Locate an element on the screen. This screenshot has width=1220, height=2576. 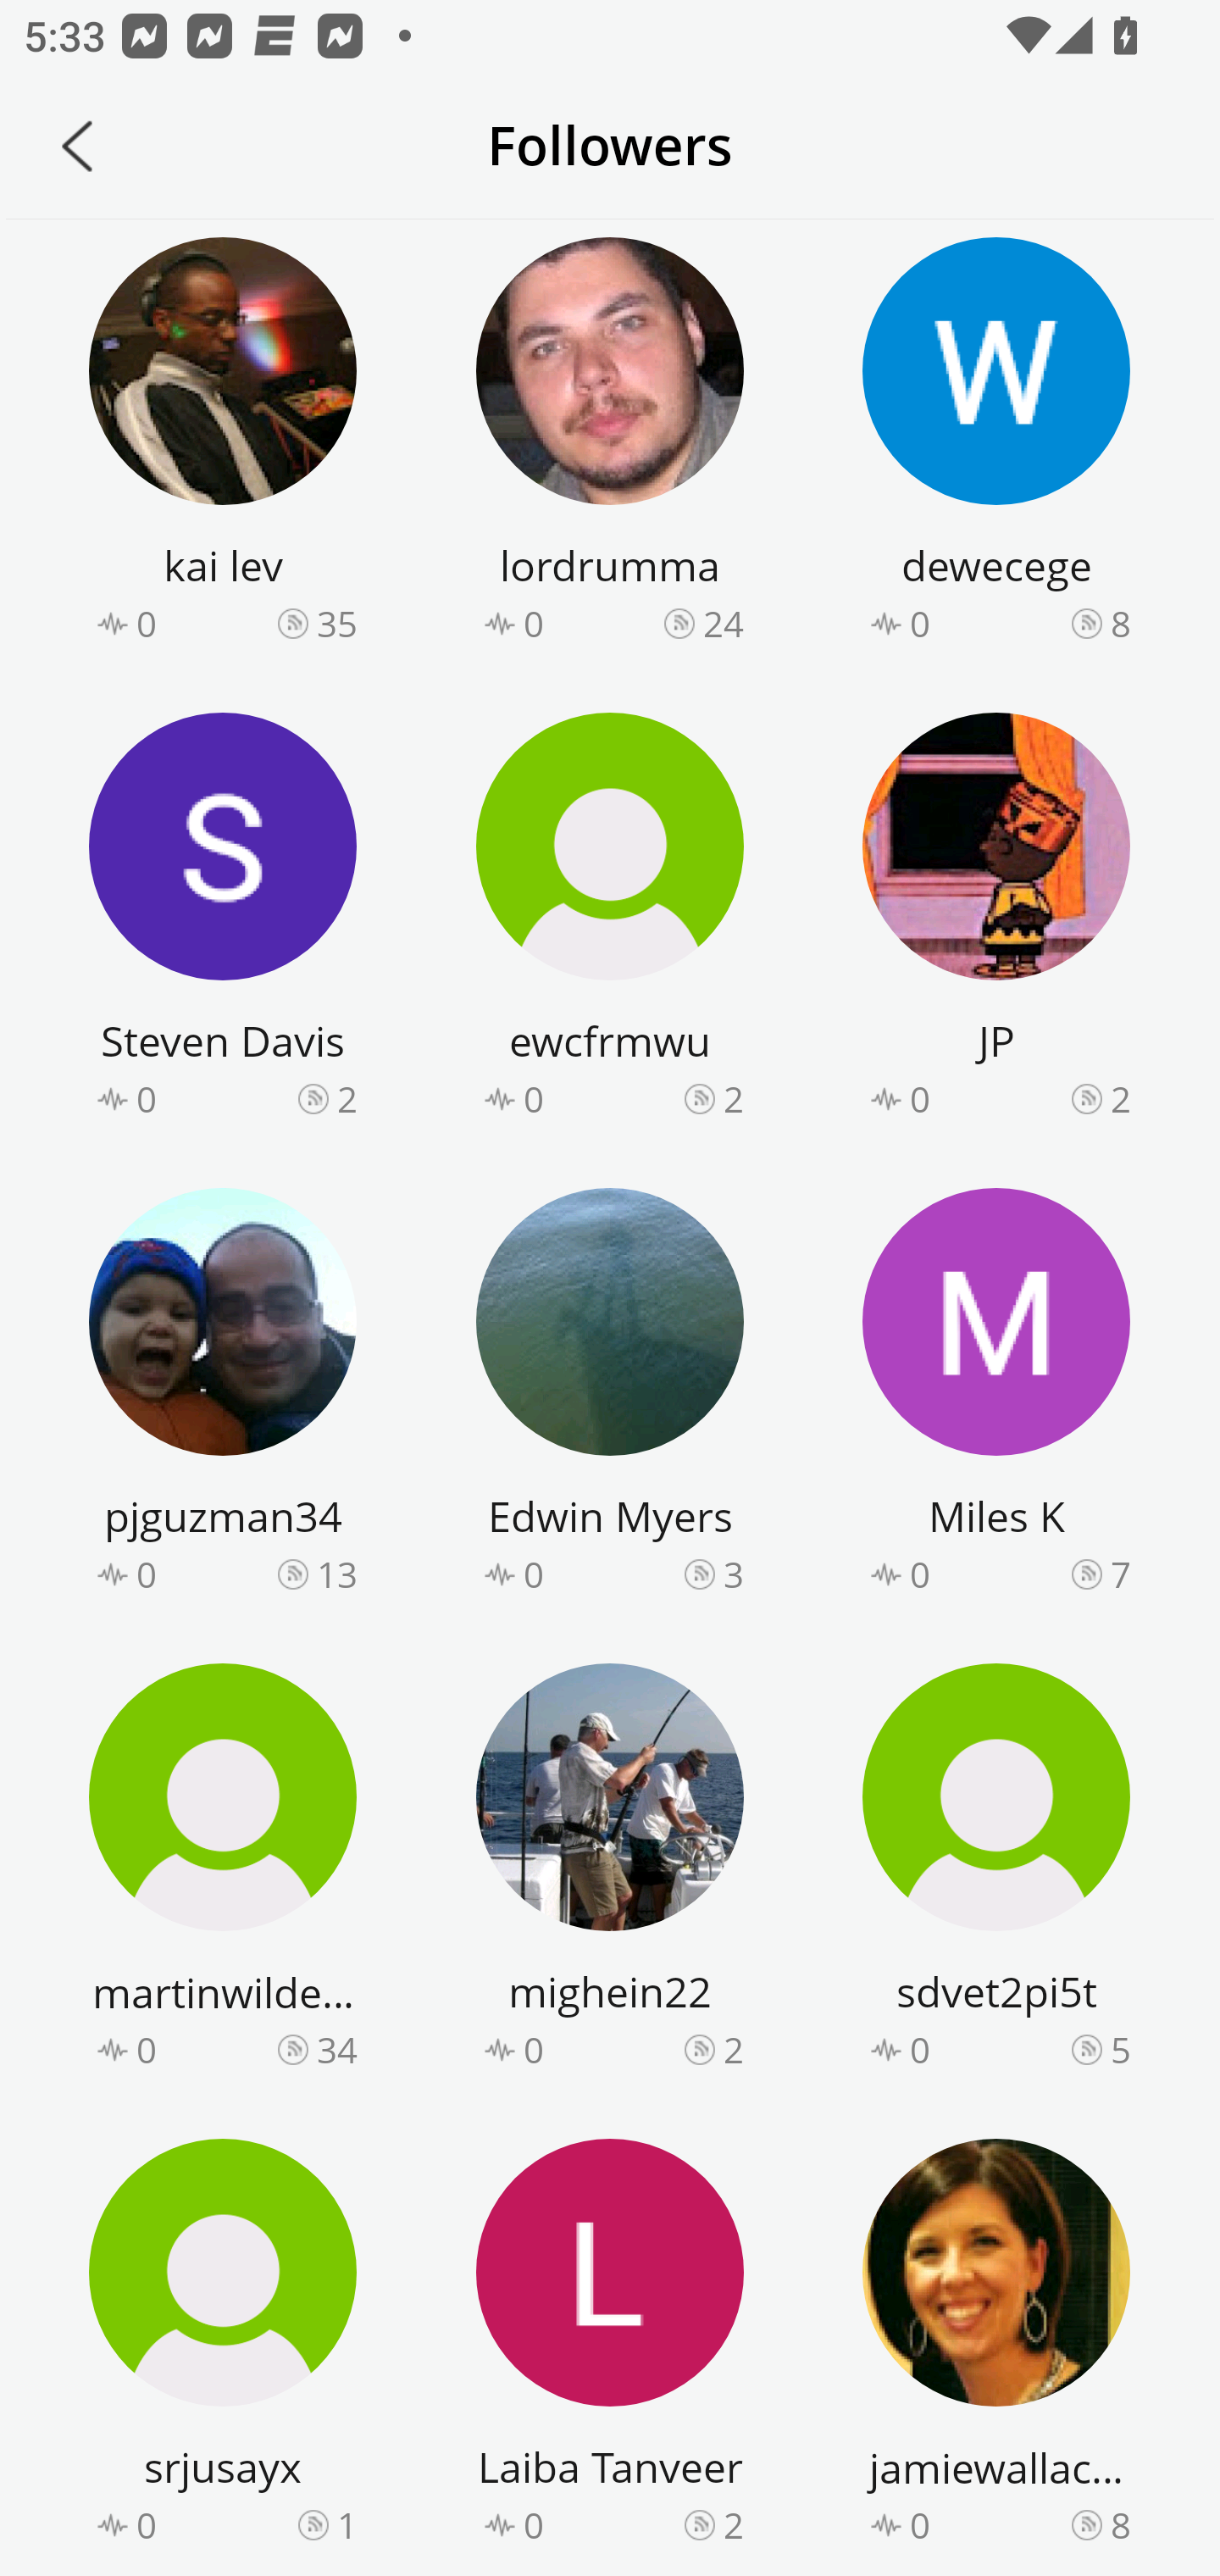
mighein22 0 2 is located at coordinates (610, 1871).